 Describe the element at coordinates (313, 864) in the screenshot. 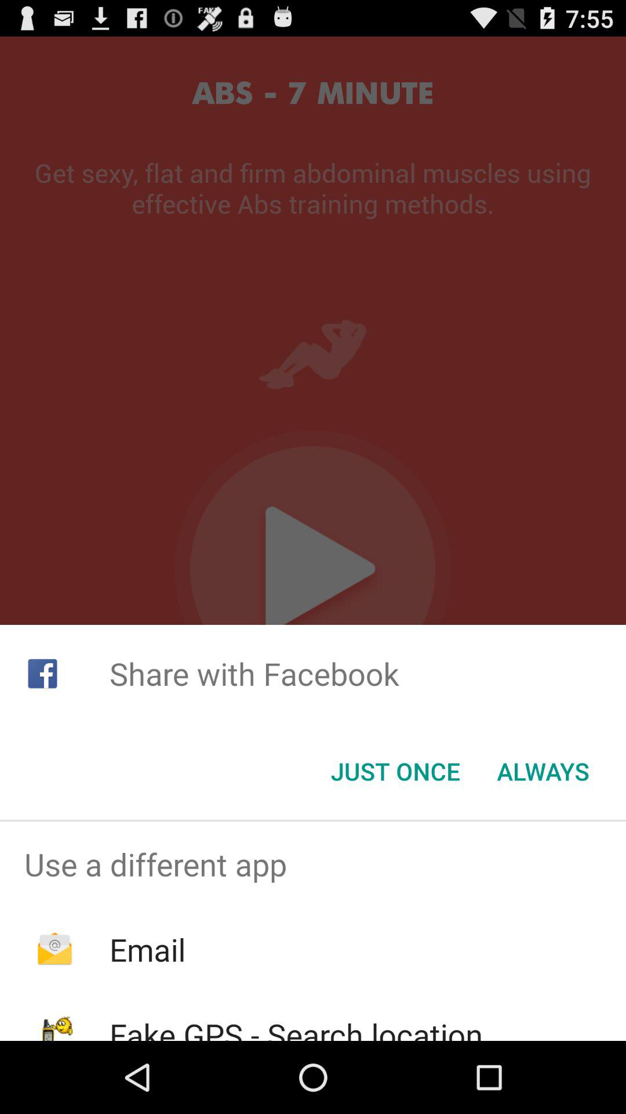

I see `click app above the email icon` at that location.